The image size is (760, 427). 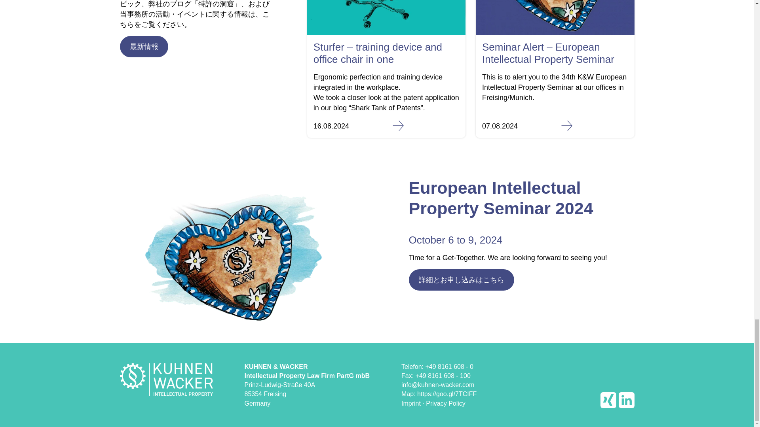 What do you see at coordinates (166, 379) in the screenshot?
I see `zur Startseite` at bounding box center [166, 379].